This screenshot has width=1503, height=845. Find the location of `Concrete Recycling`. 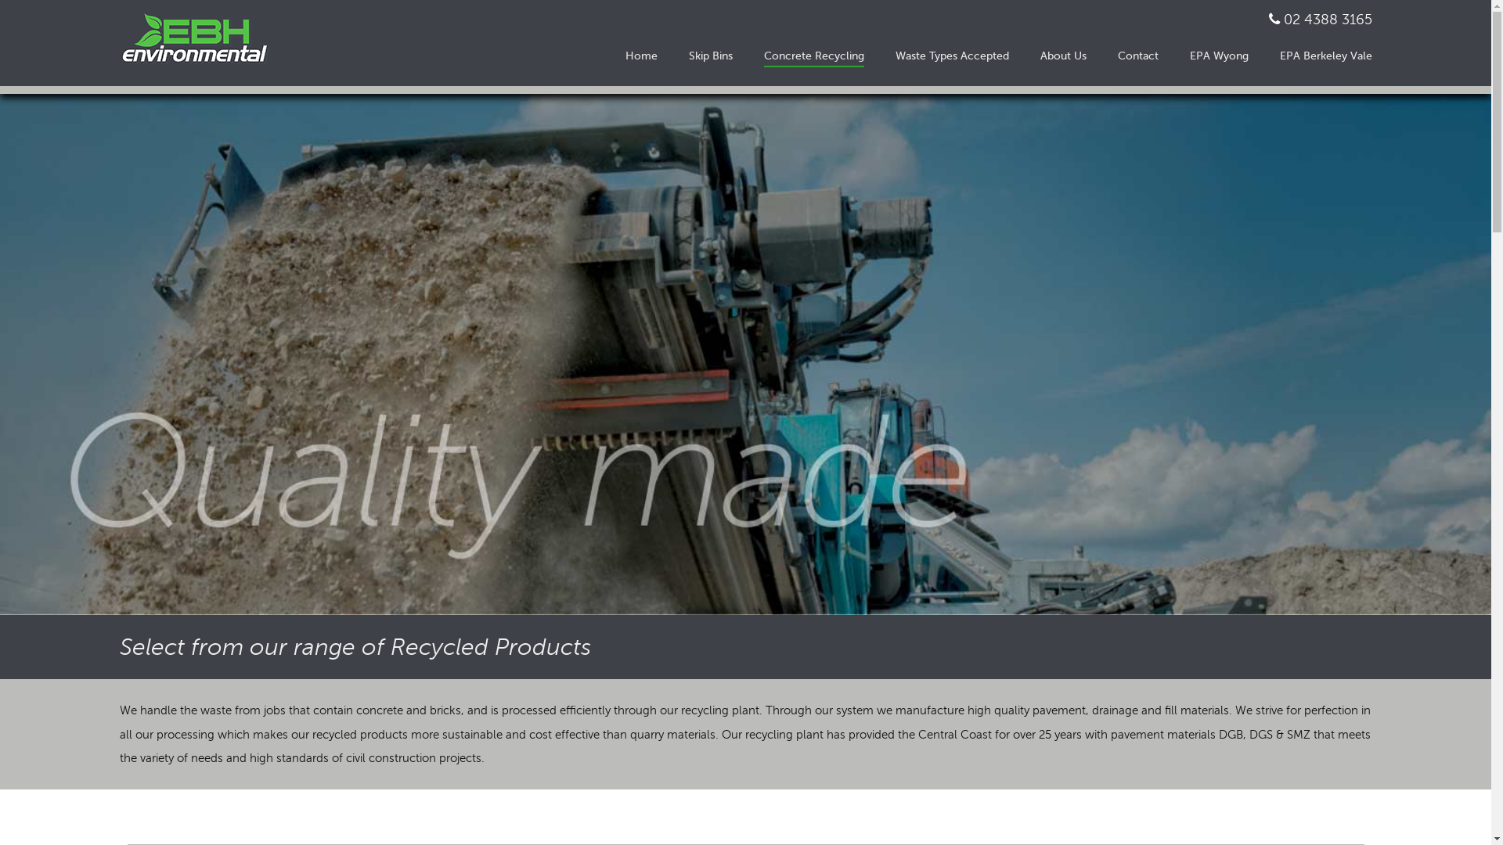

Concrete Recycling is located at coordinates (814, 56).